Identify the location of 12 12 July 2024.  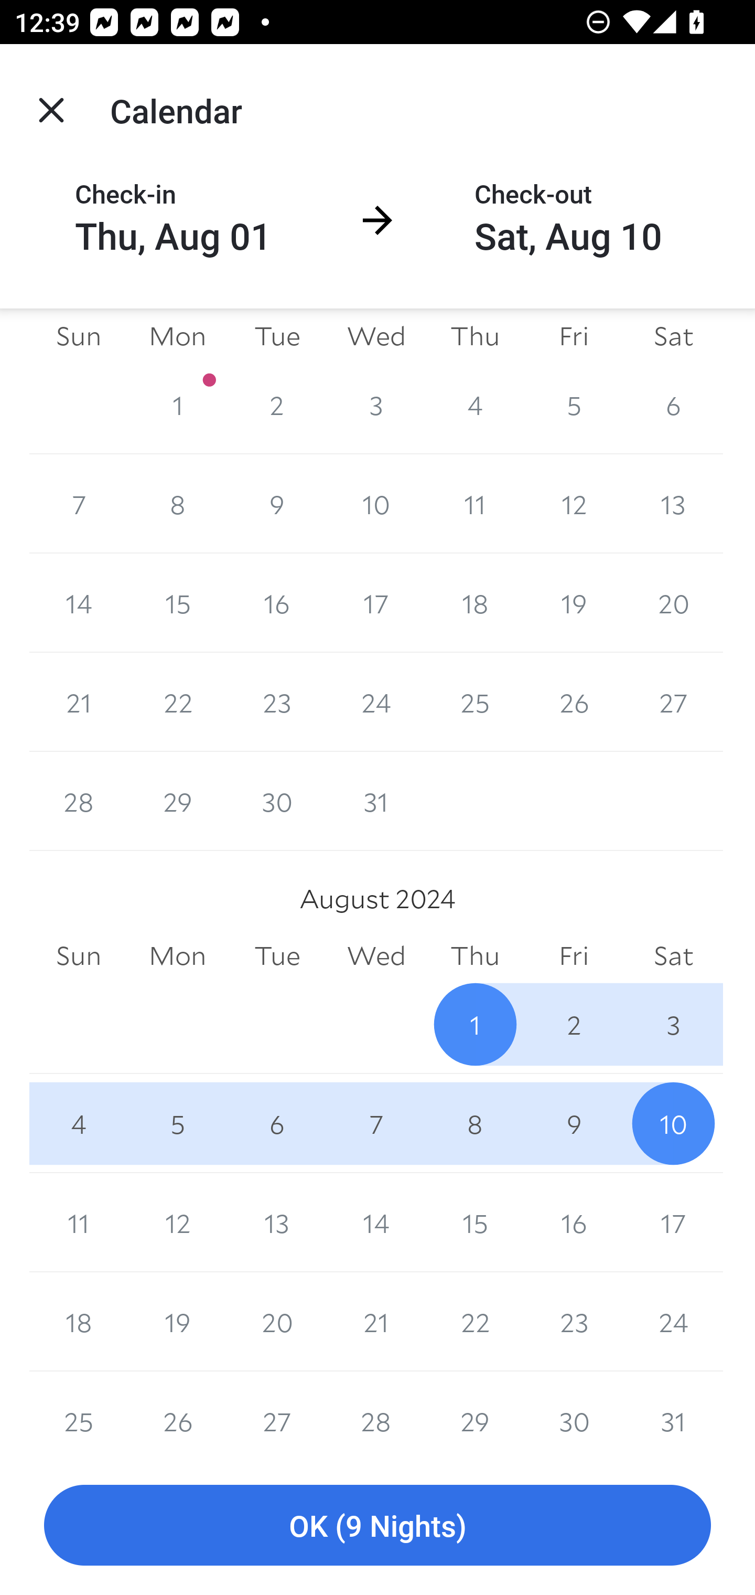
(574, 504).